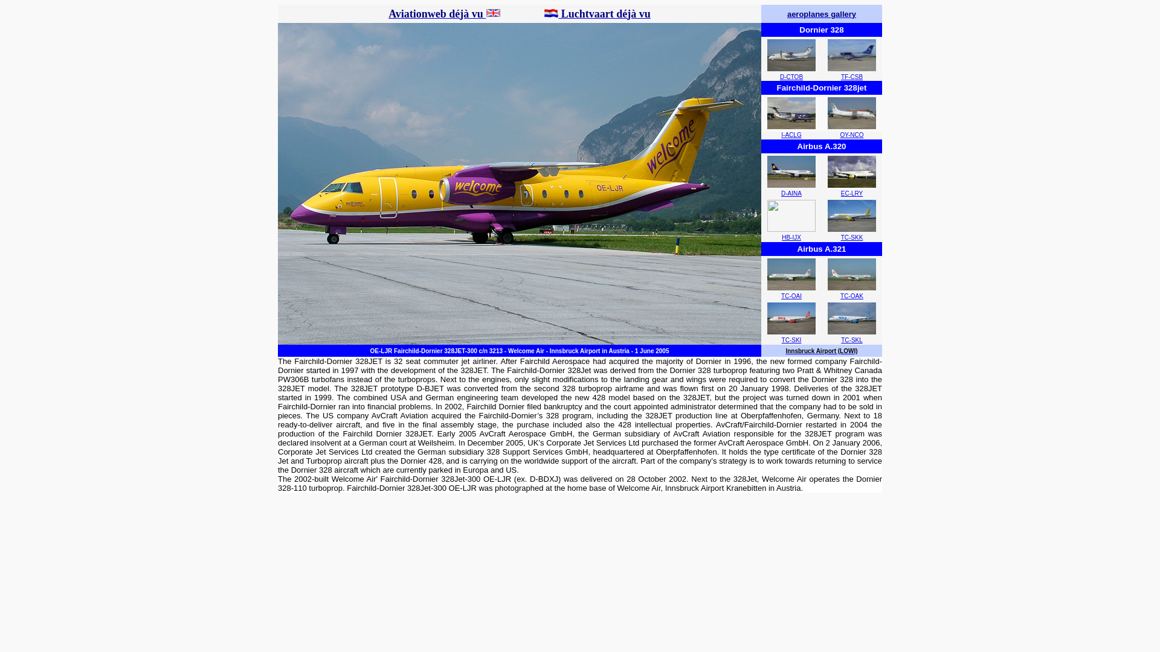 The image size is (1160, 652). I want to click on TC-SKL, so click(852, 340).